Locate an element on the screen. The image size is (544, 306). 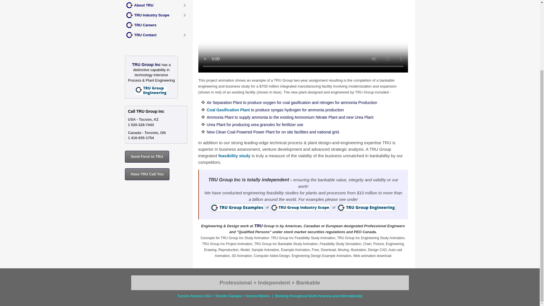
About TRU is located at coordinates (158, 5).